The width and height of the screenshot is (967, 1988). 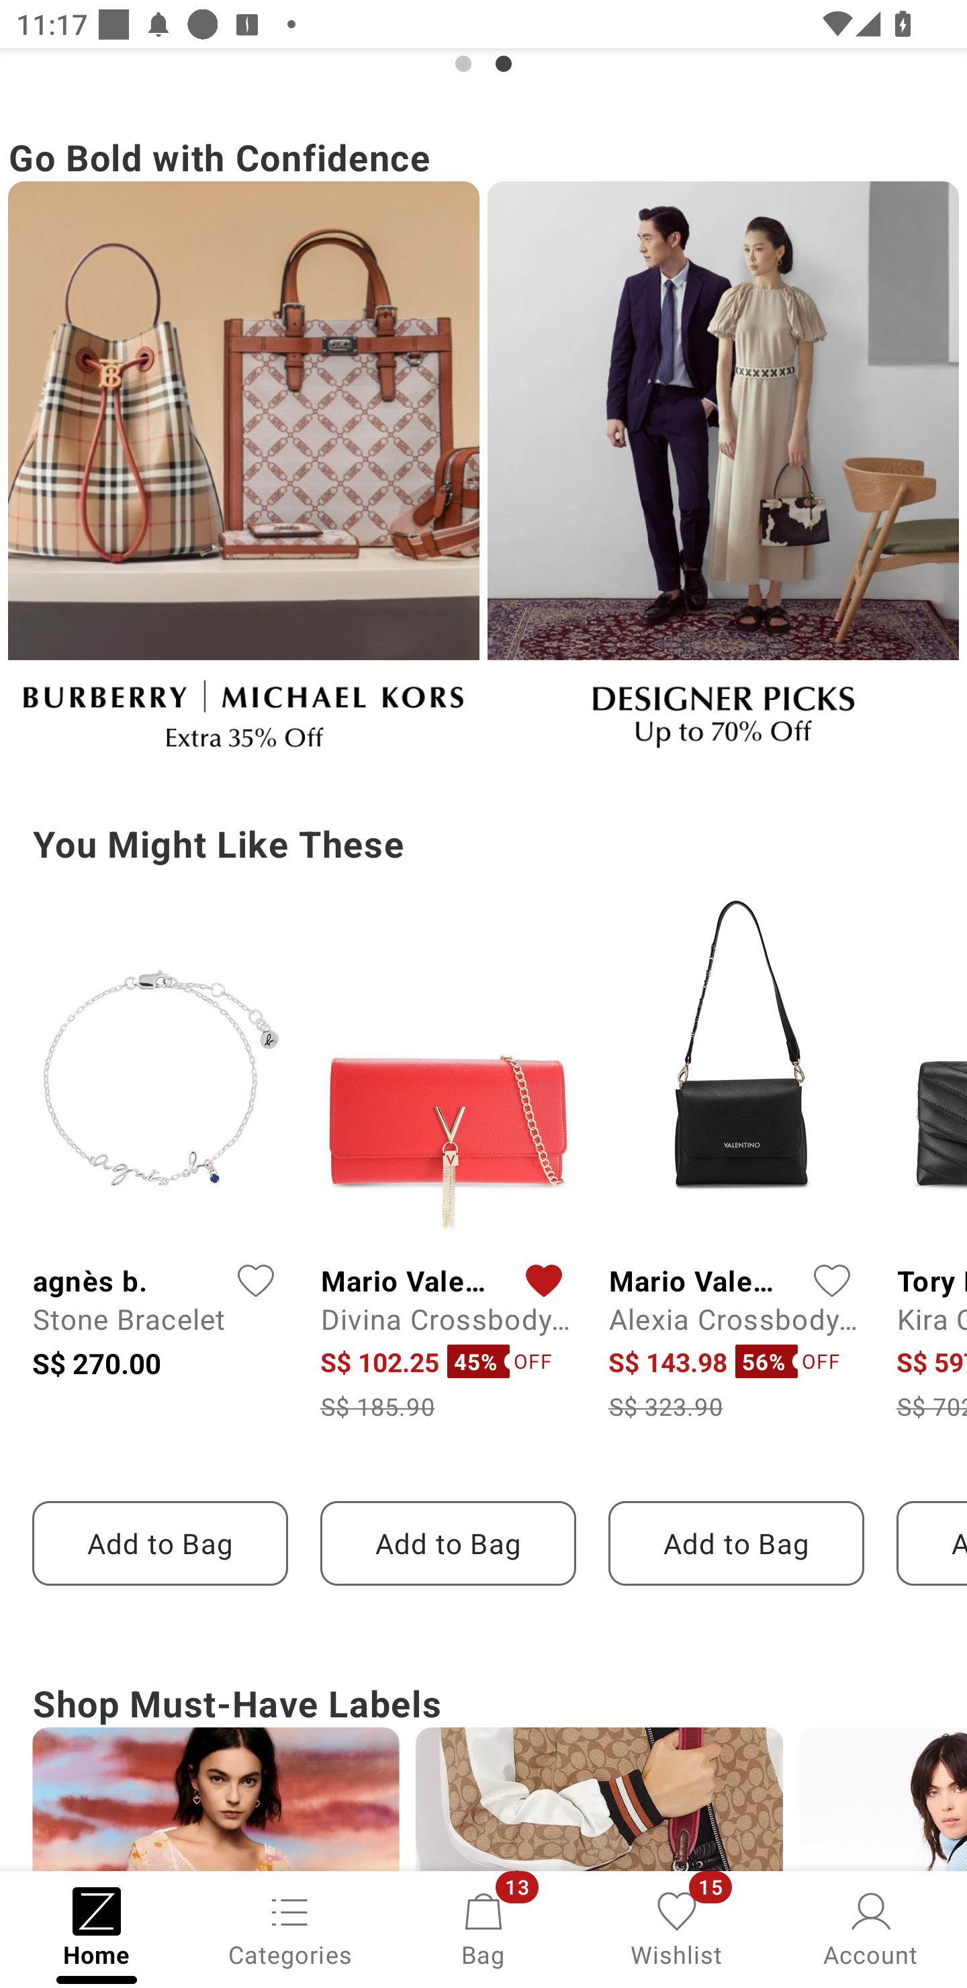 I want to click on Add to Bag, so click(x=448, y=1543).